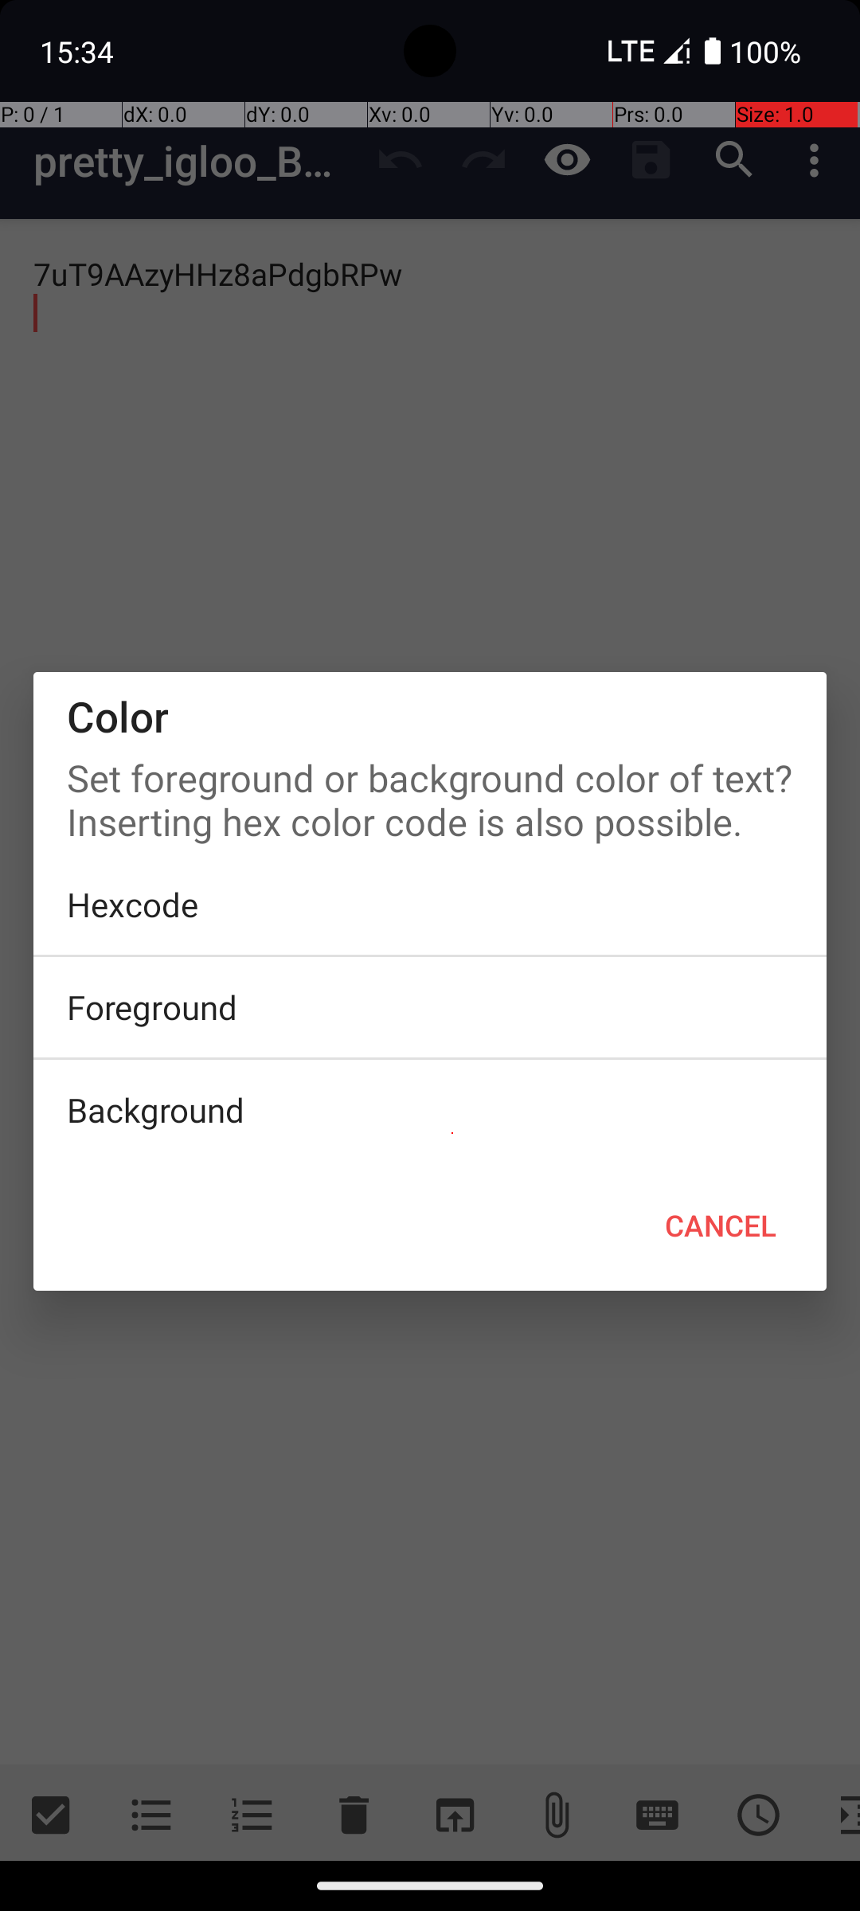 The image size is (860, 1911). What do you see at coordinates (430, 905) in the screenshot?
I see `Hexcode` at bounding box center [430, 905].